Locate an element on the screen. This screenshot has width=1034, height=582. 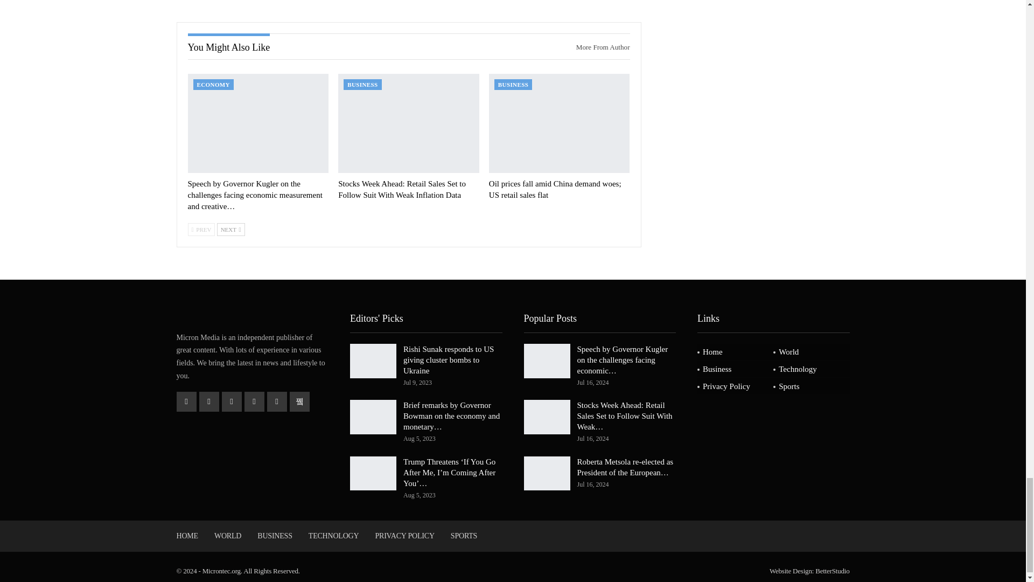
Oil prices fall amid China demand woes; US retail sales flat is located at coordinates (559, 123).